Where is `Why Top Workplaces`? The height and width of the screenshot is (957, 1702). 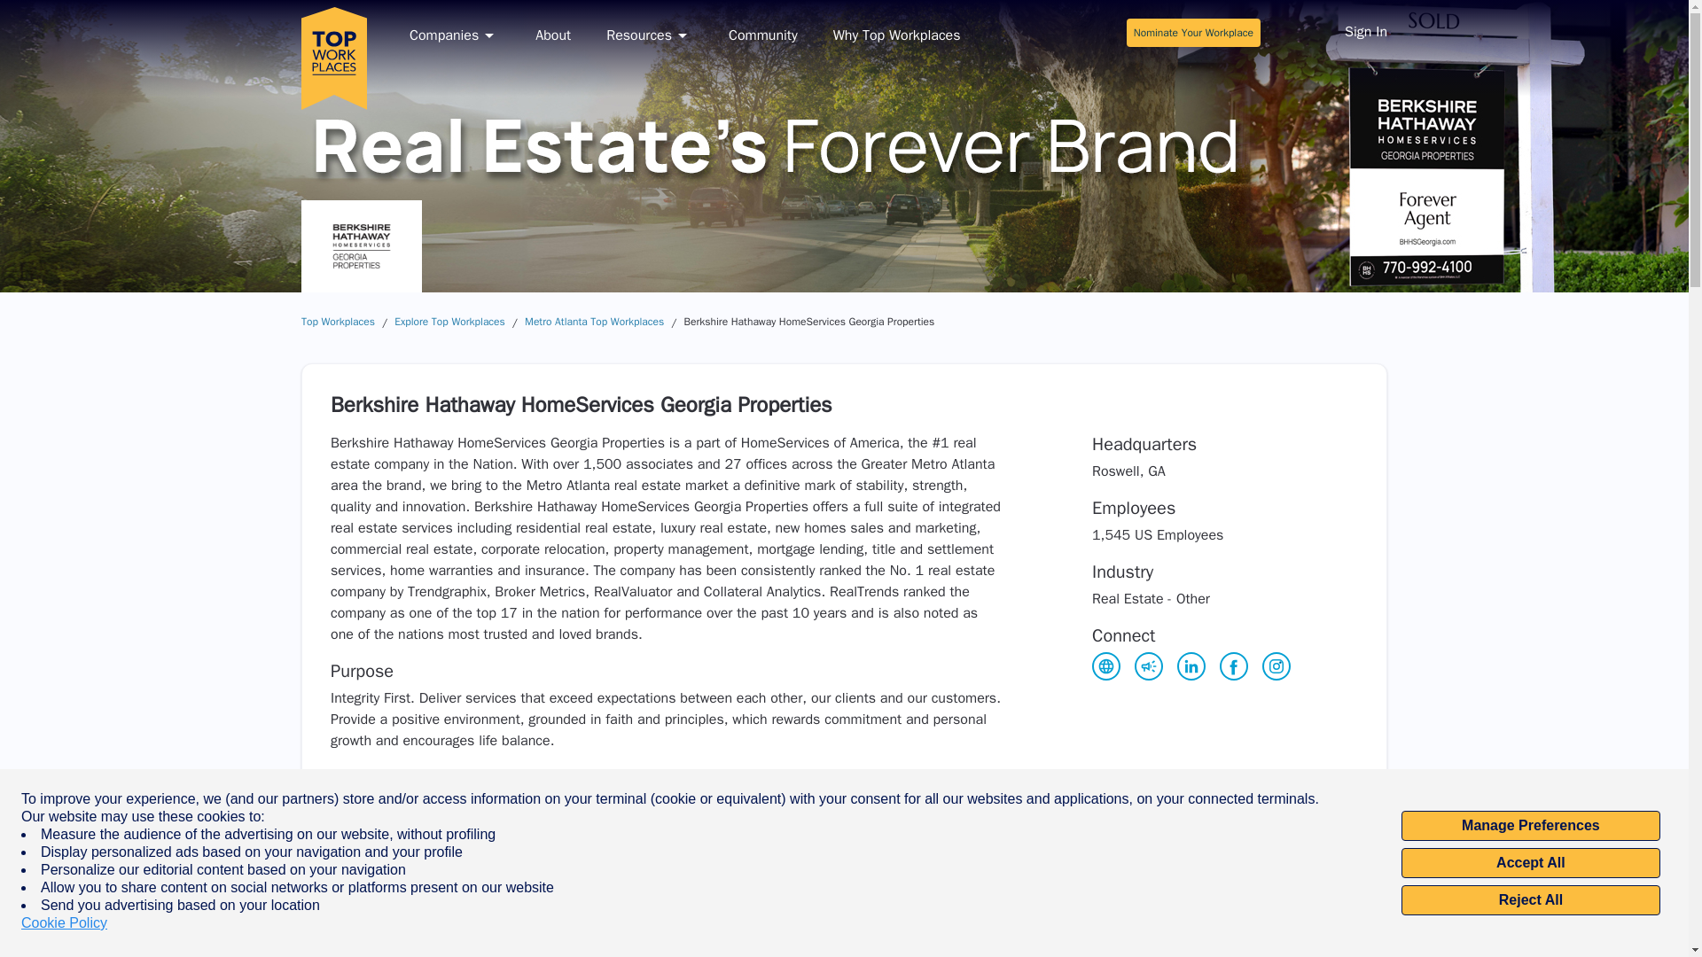 Why Top Workplaces is located at coordinates (897, 35).